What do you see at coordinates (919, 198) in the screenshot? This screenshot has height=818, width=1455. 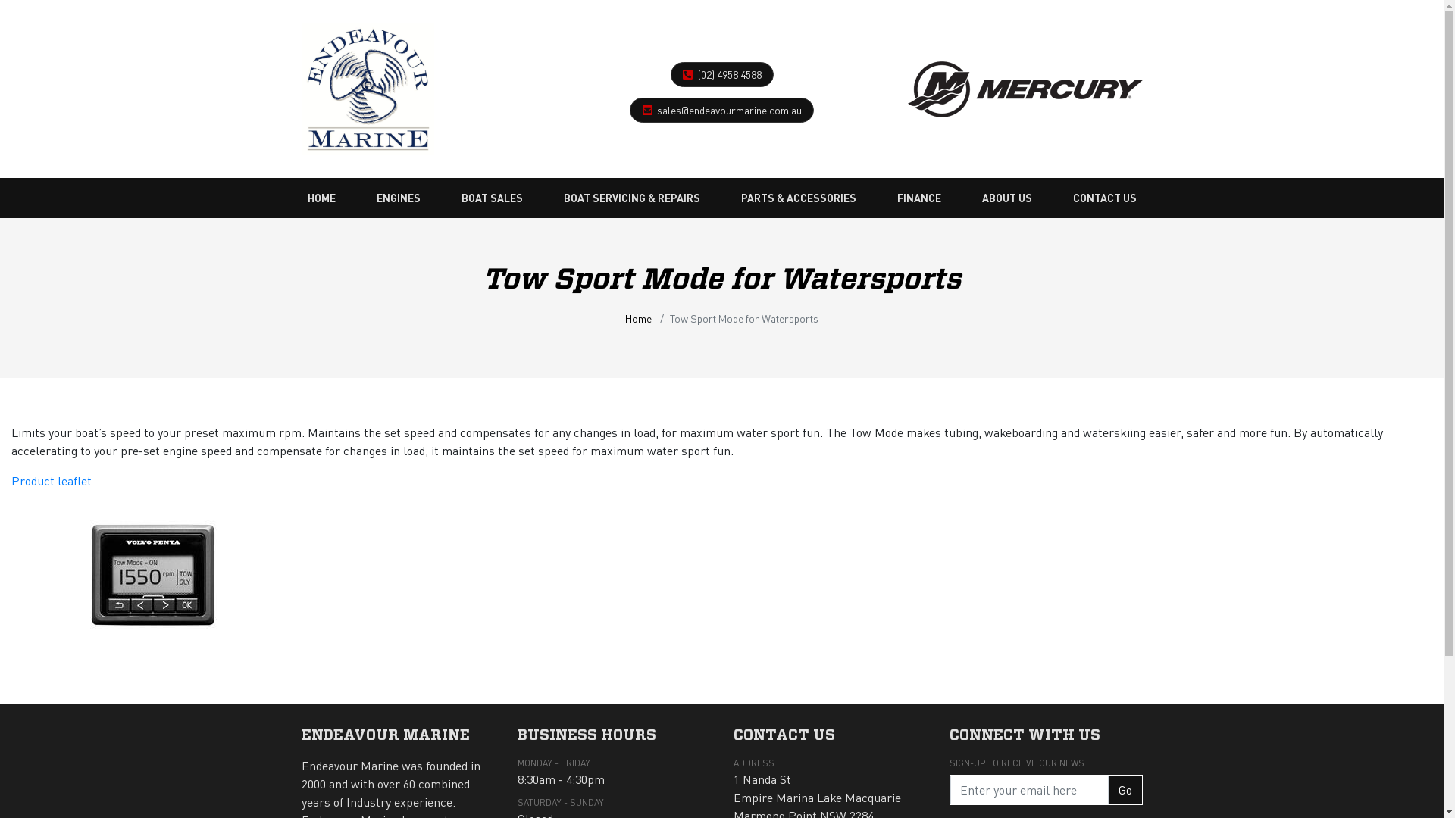 I see `FINANCE` at bounding box center [919, 198].